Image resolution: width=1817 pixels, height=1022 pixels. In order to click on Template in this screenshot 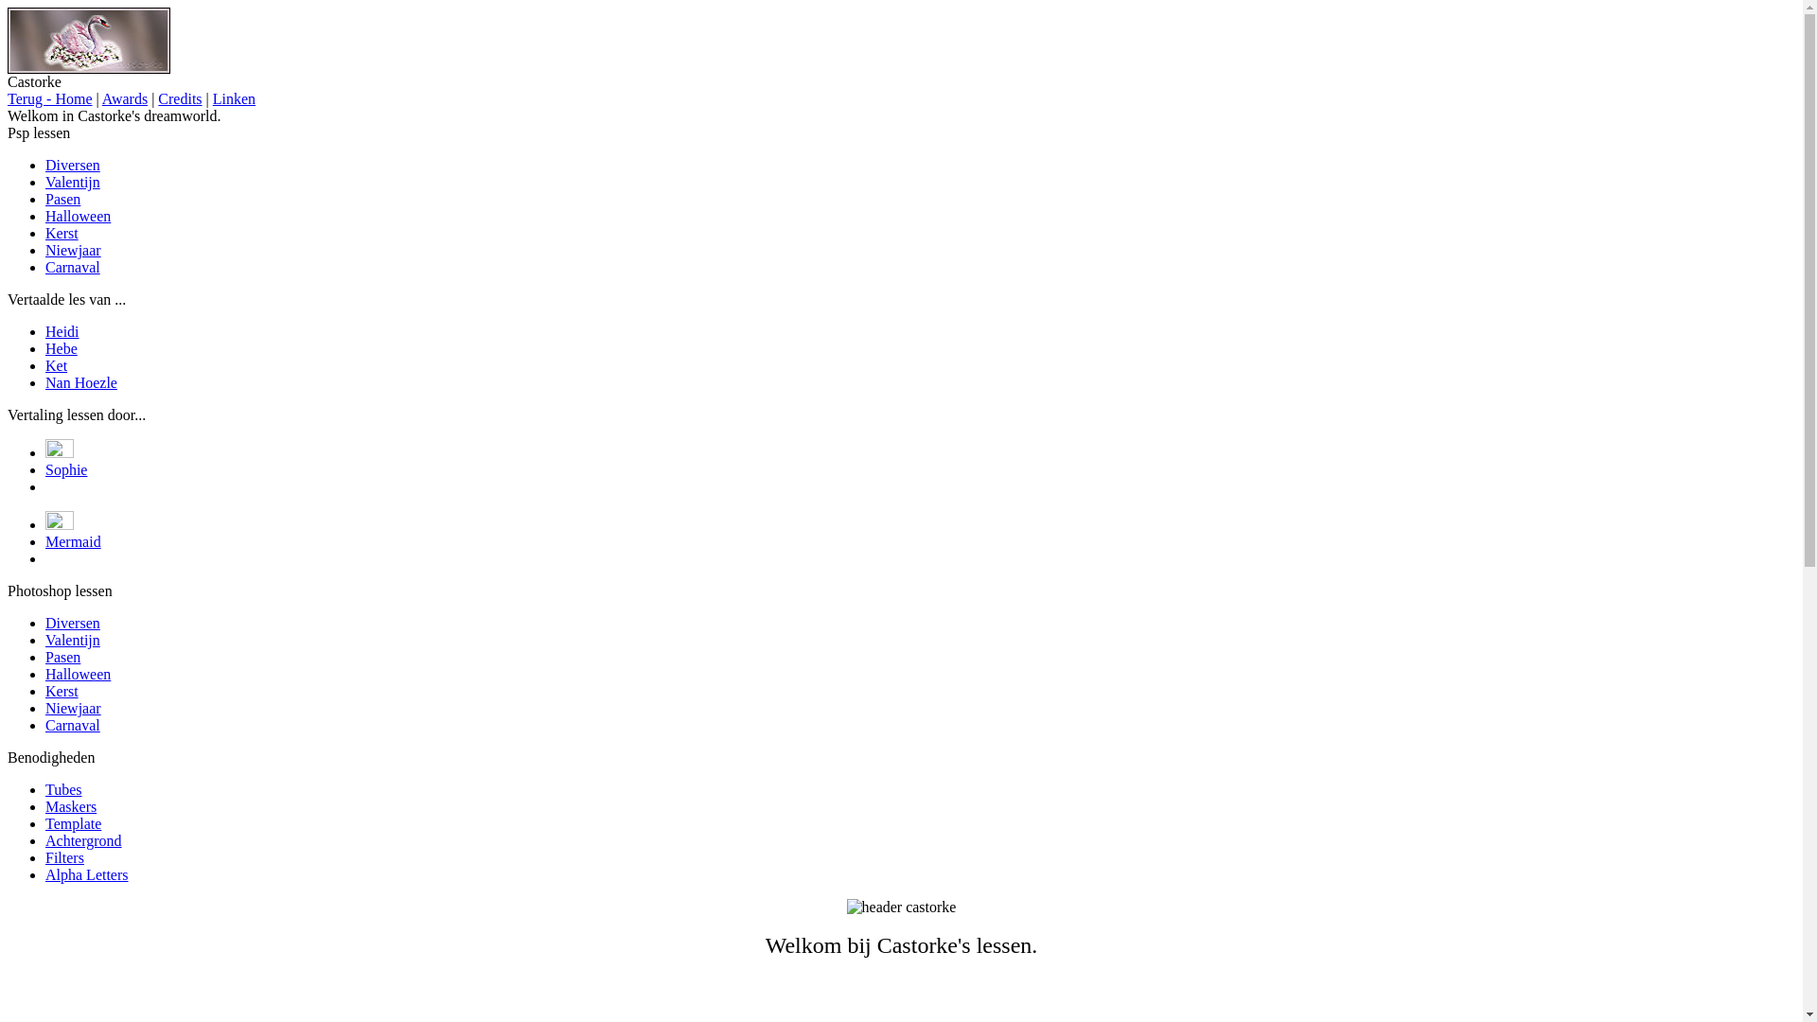, I will do `click(74, 823)`.